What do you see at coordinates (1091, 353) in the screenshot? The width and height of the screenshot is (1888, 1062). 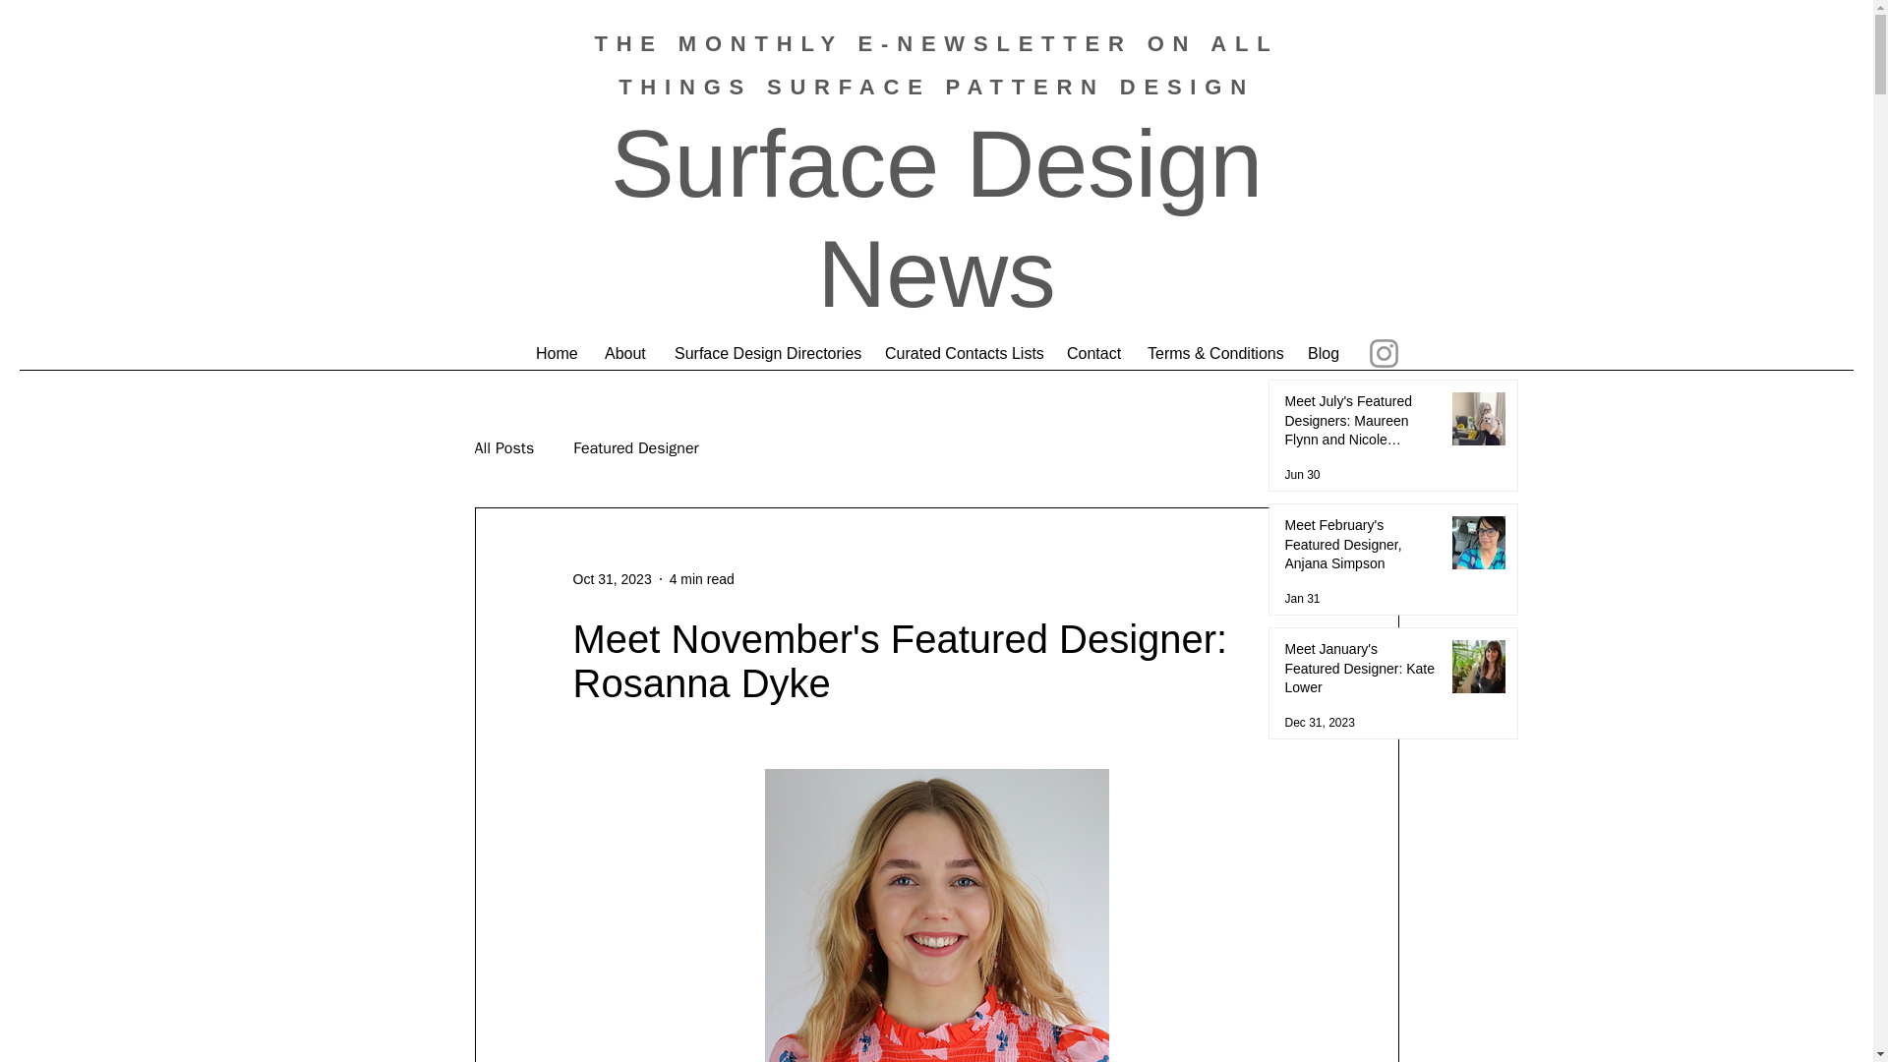 I see `Contact` at bounding box center [1091, 353].